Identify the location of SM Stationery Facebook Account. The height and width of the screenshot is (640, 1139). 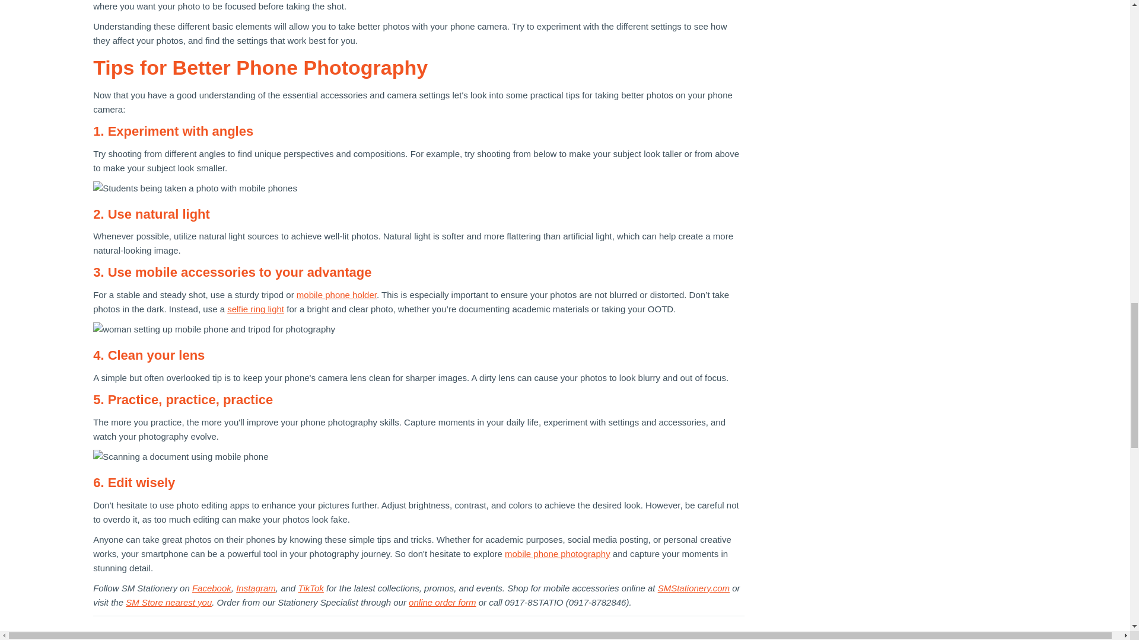
(211, 588).